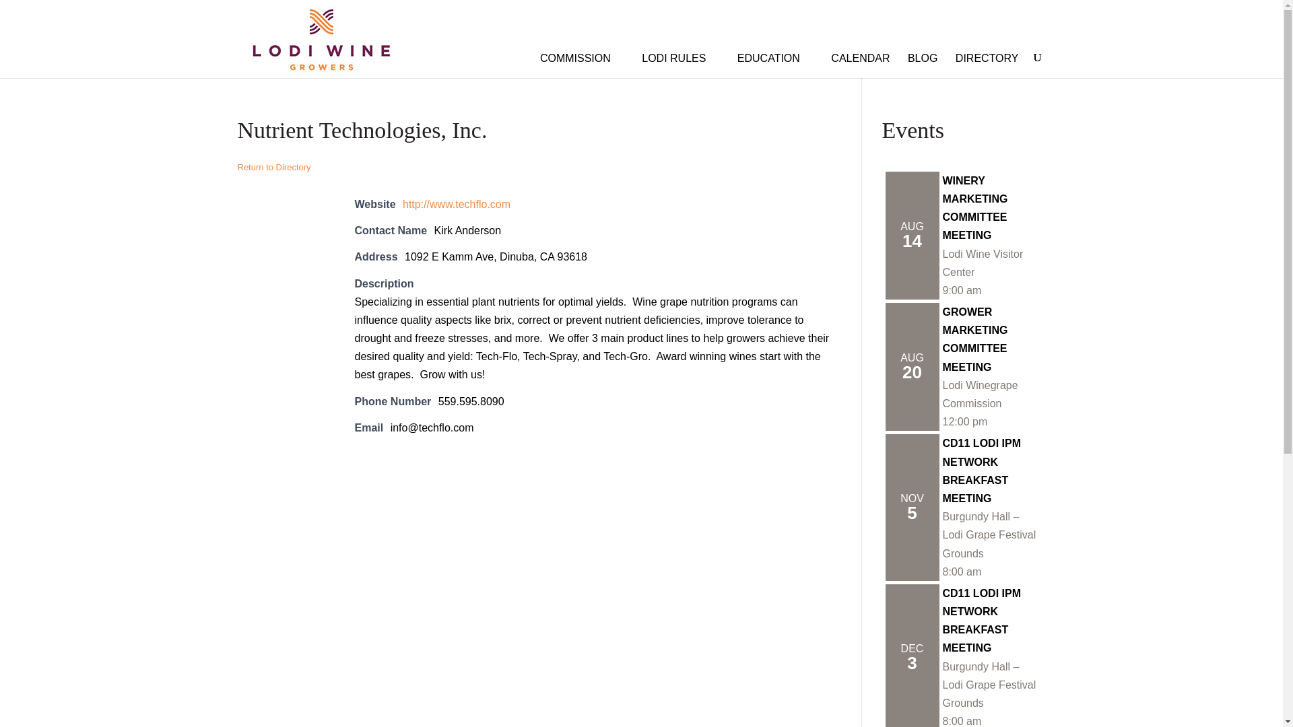 This screenshot has height=727, width=1293. What do you see at coordinates (975, 339) in the screenshot?
I see `GROWER MARKETING COMMITTEE MEETING` at bounding box center [975, 339].